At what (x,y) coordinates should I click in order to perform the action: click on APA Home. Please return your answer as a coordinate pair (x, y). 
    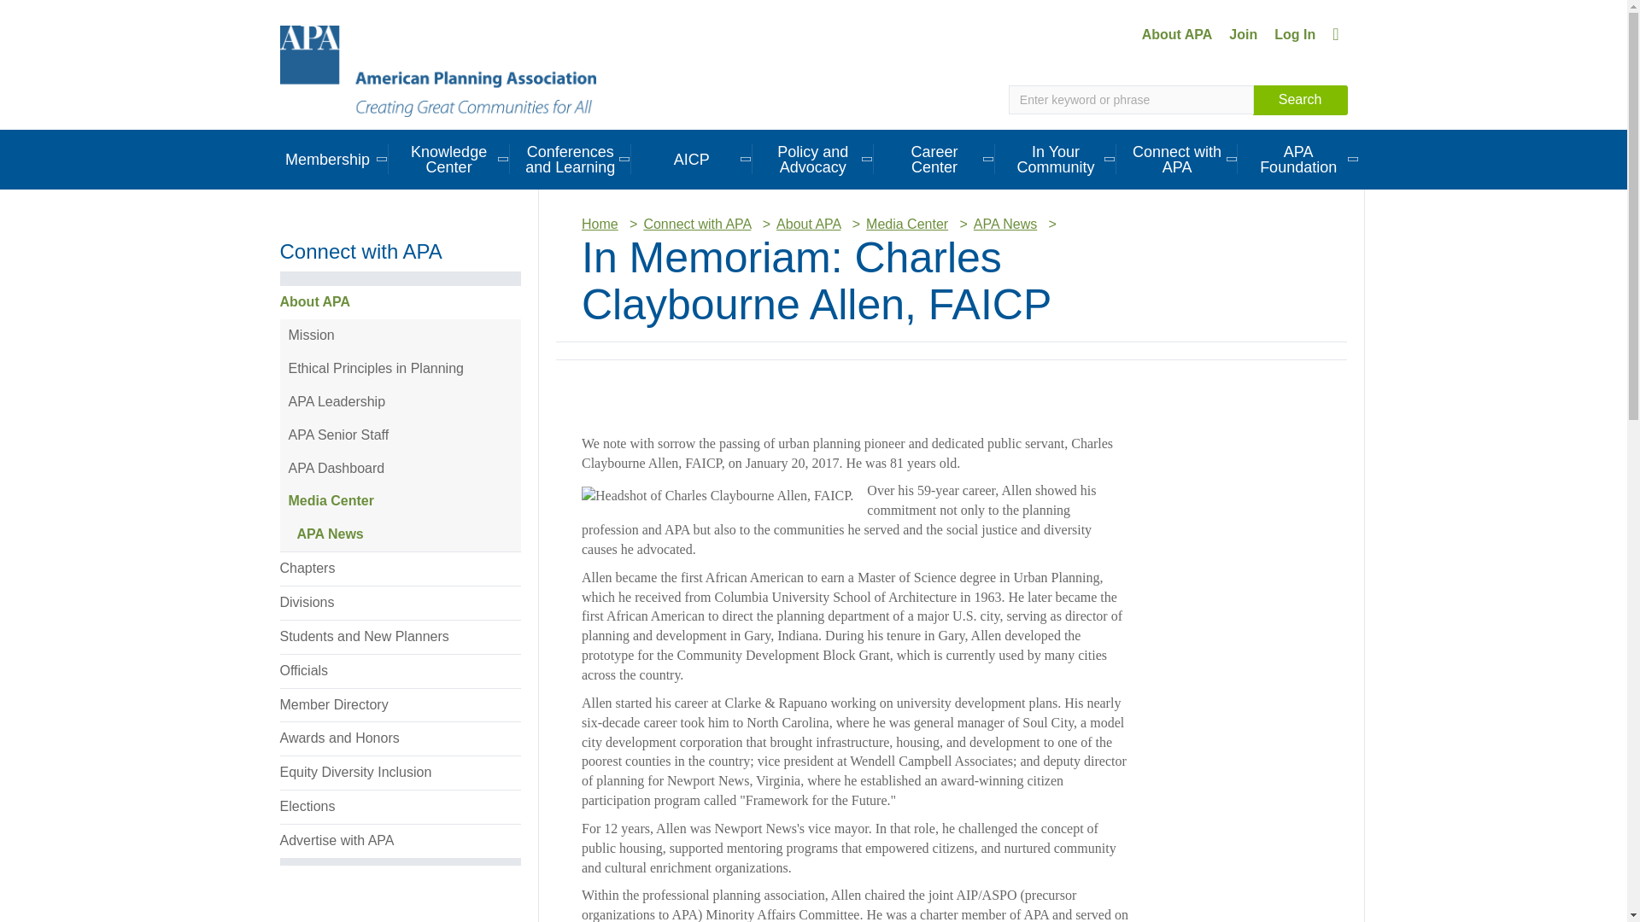
    Looking at the image, I should click on (438, 70).